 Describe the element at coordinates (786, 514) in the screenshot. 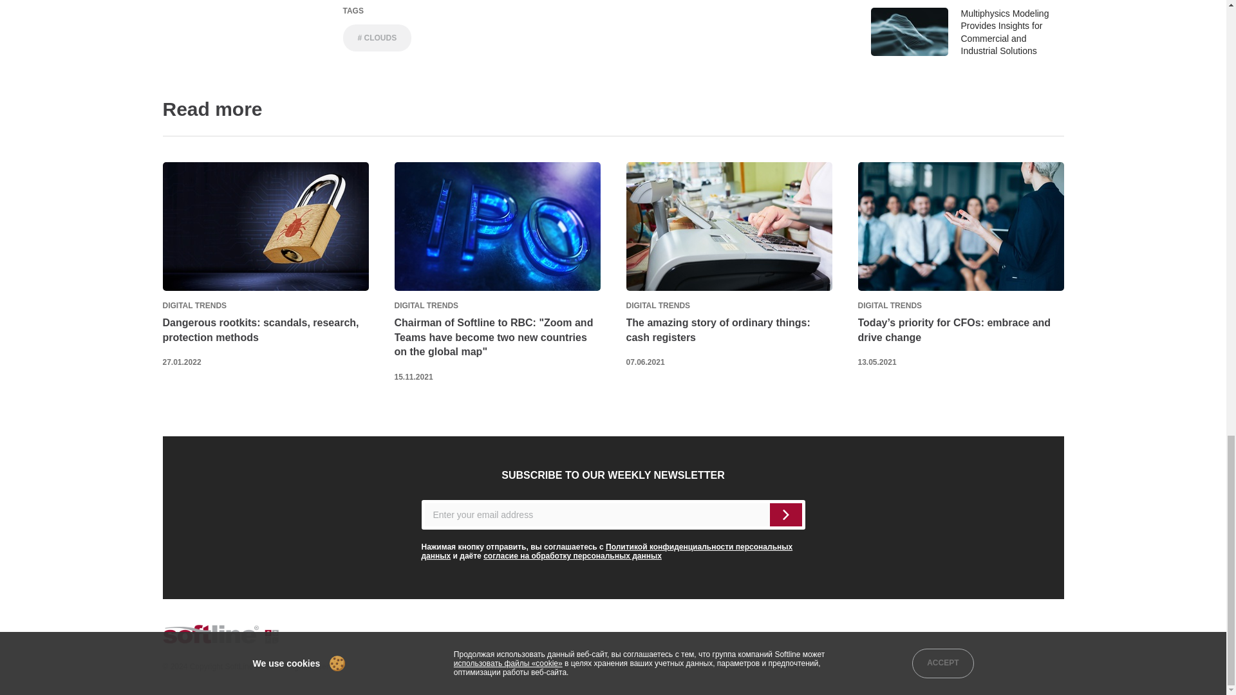

I see `Send` at that location.